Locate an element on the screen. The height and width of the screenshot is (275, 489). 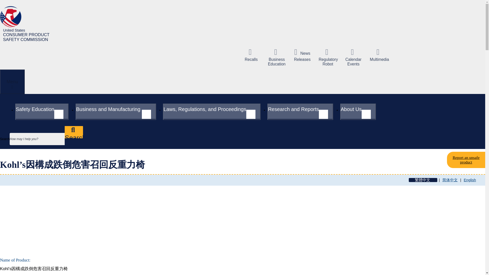
Recalls is located at coordinates (251, 55).